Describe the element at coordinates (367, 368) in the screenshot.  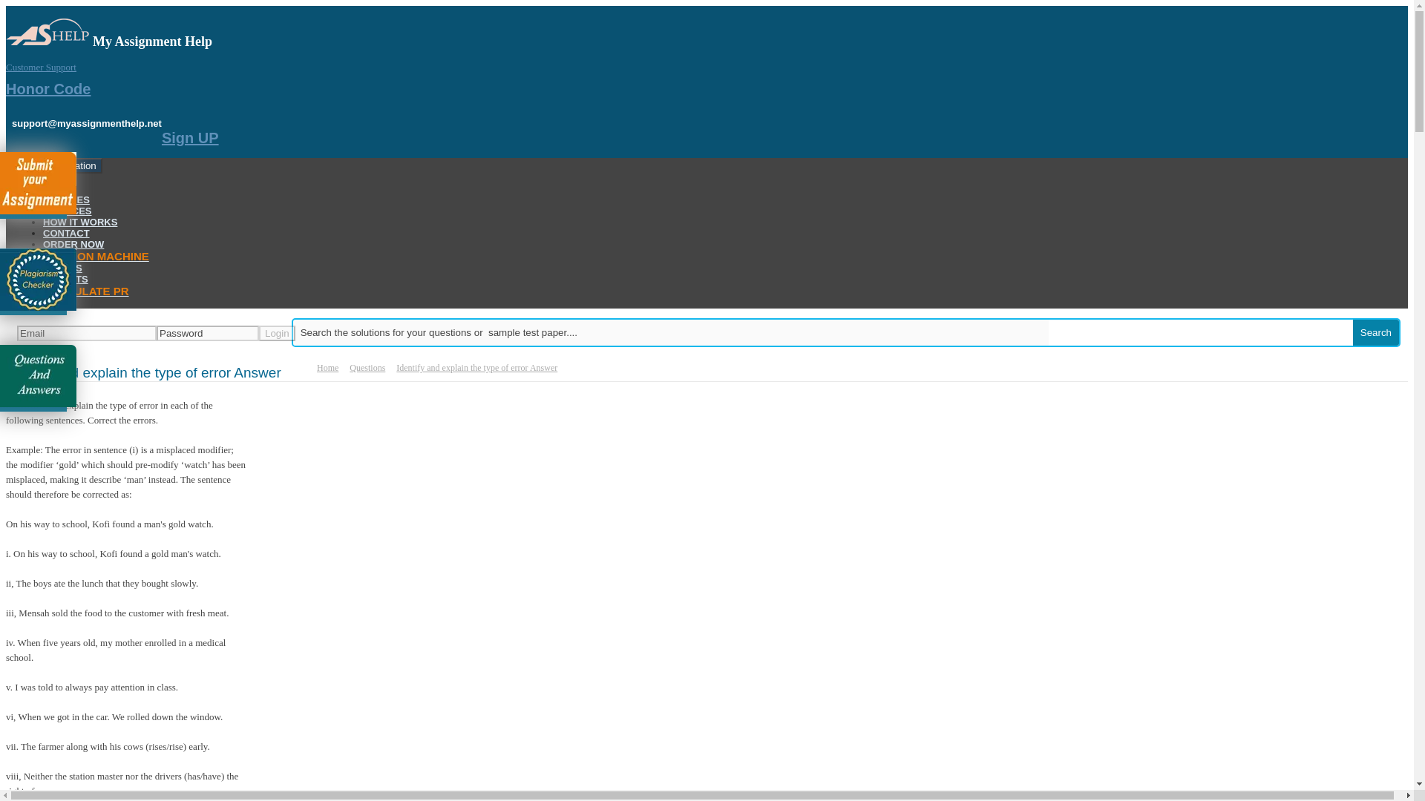
I see `questions` at that location.